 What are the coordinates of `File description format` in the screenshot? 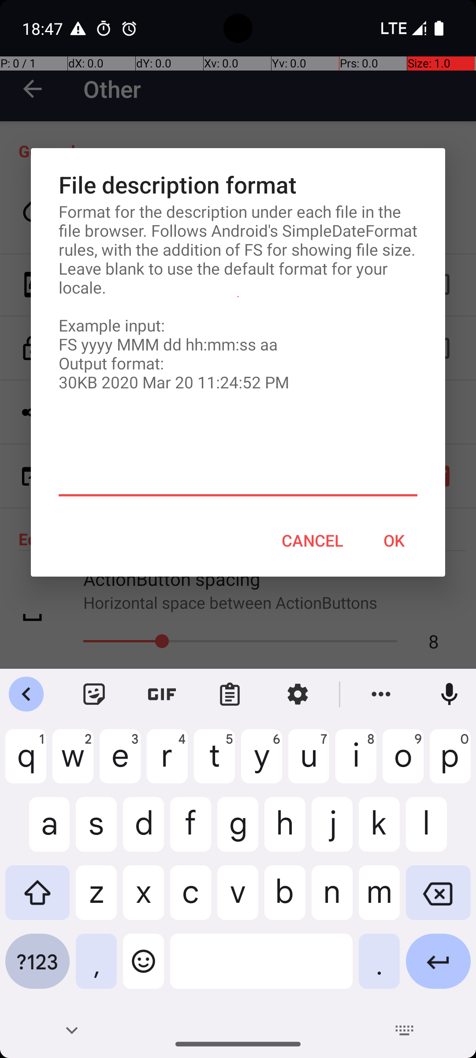 It's located at (238, 184).